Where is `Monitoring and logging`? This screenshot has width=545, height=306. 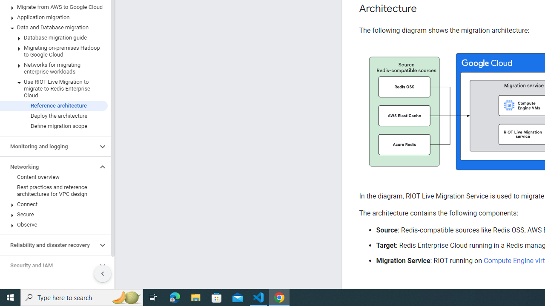 Monitoring and logging is located at coordinates (49, 146).